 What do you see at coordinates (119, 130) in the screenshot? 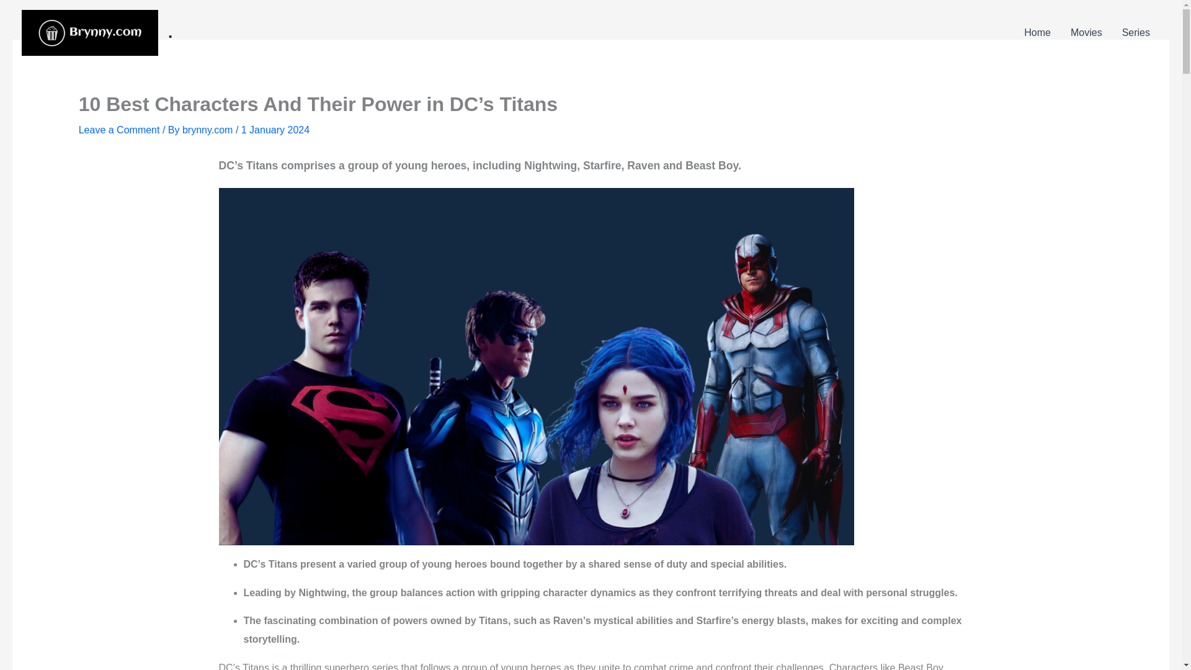
I see `Leave a Comment` at bounding box center [119, 130].